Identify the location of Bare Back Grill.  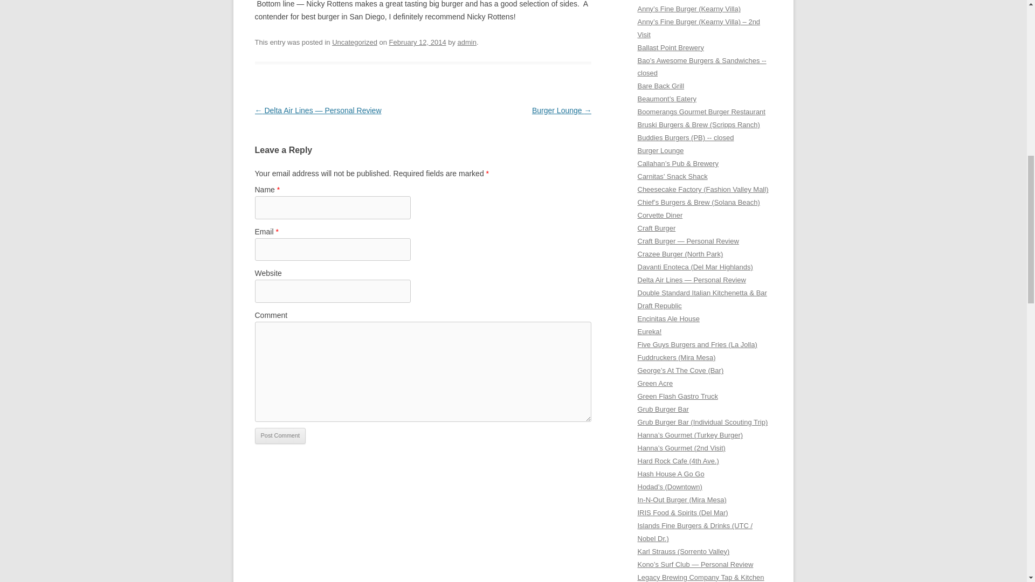
(661, 86).